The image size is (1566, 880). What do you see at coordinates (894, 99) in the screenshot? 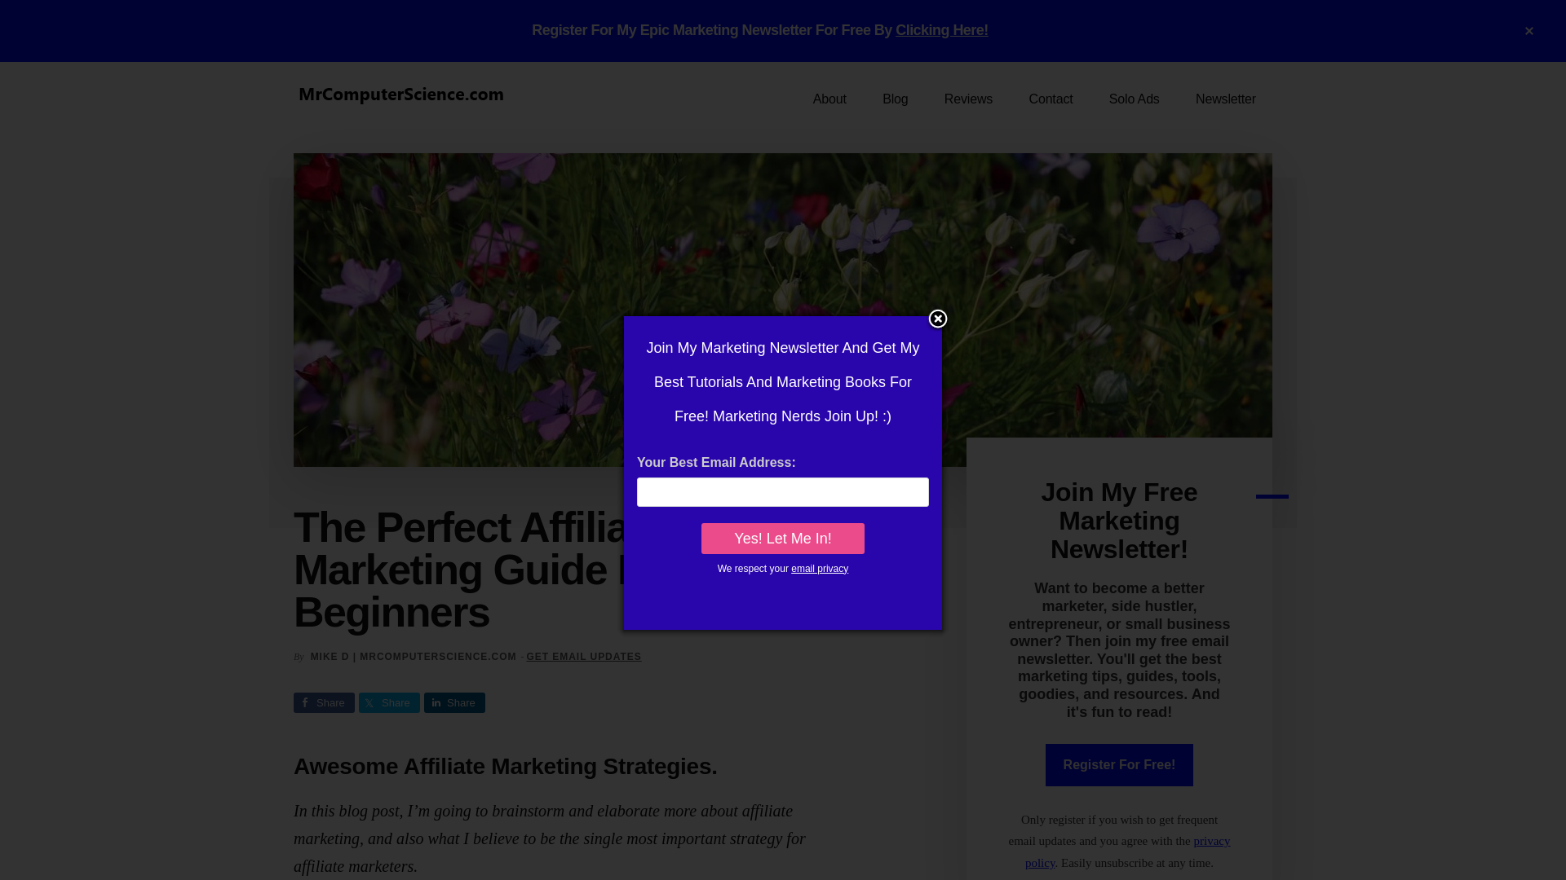
I see `Blog` at bounding box center [894, 99].